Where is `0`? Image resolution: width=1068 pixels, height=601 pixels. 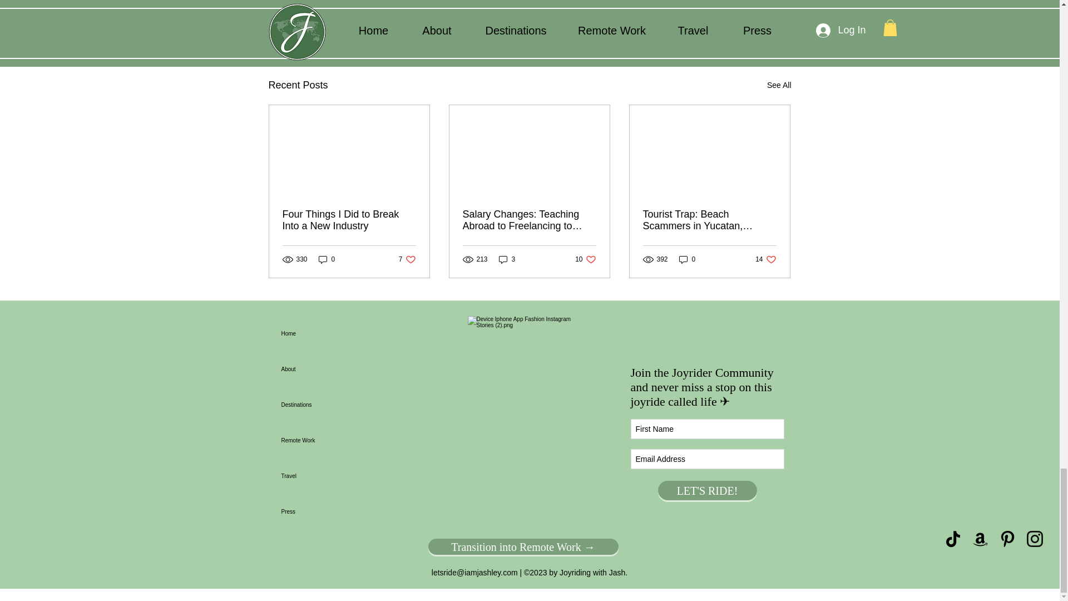
0 is located at coordinates (726, 24).